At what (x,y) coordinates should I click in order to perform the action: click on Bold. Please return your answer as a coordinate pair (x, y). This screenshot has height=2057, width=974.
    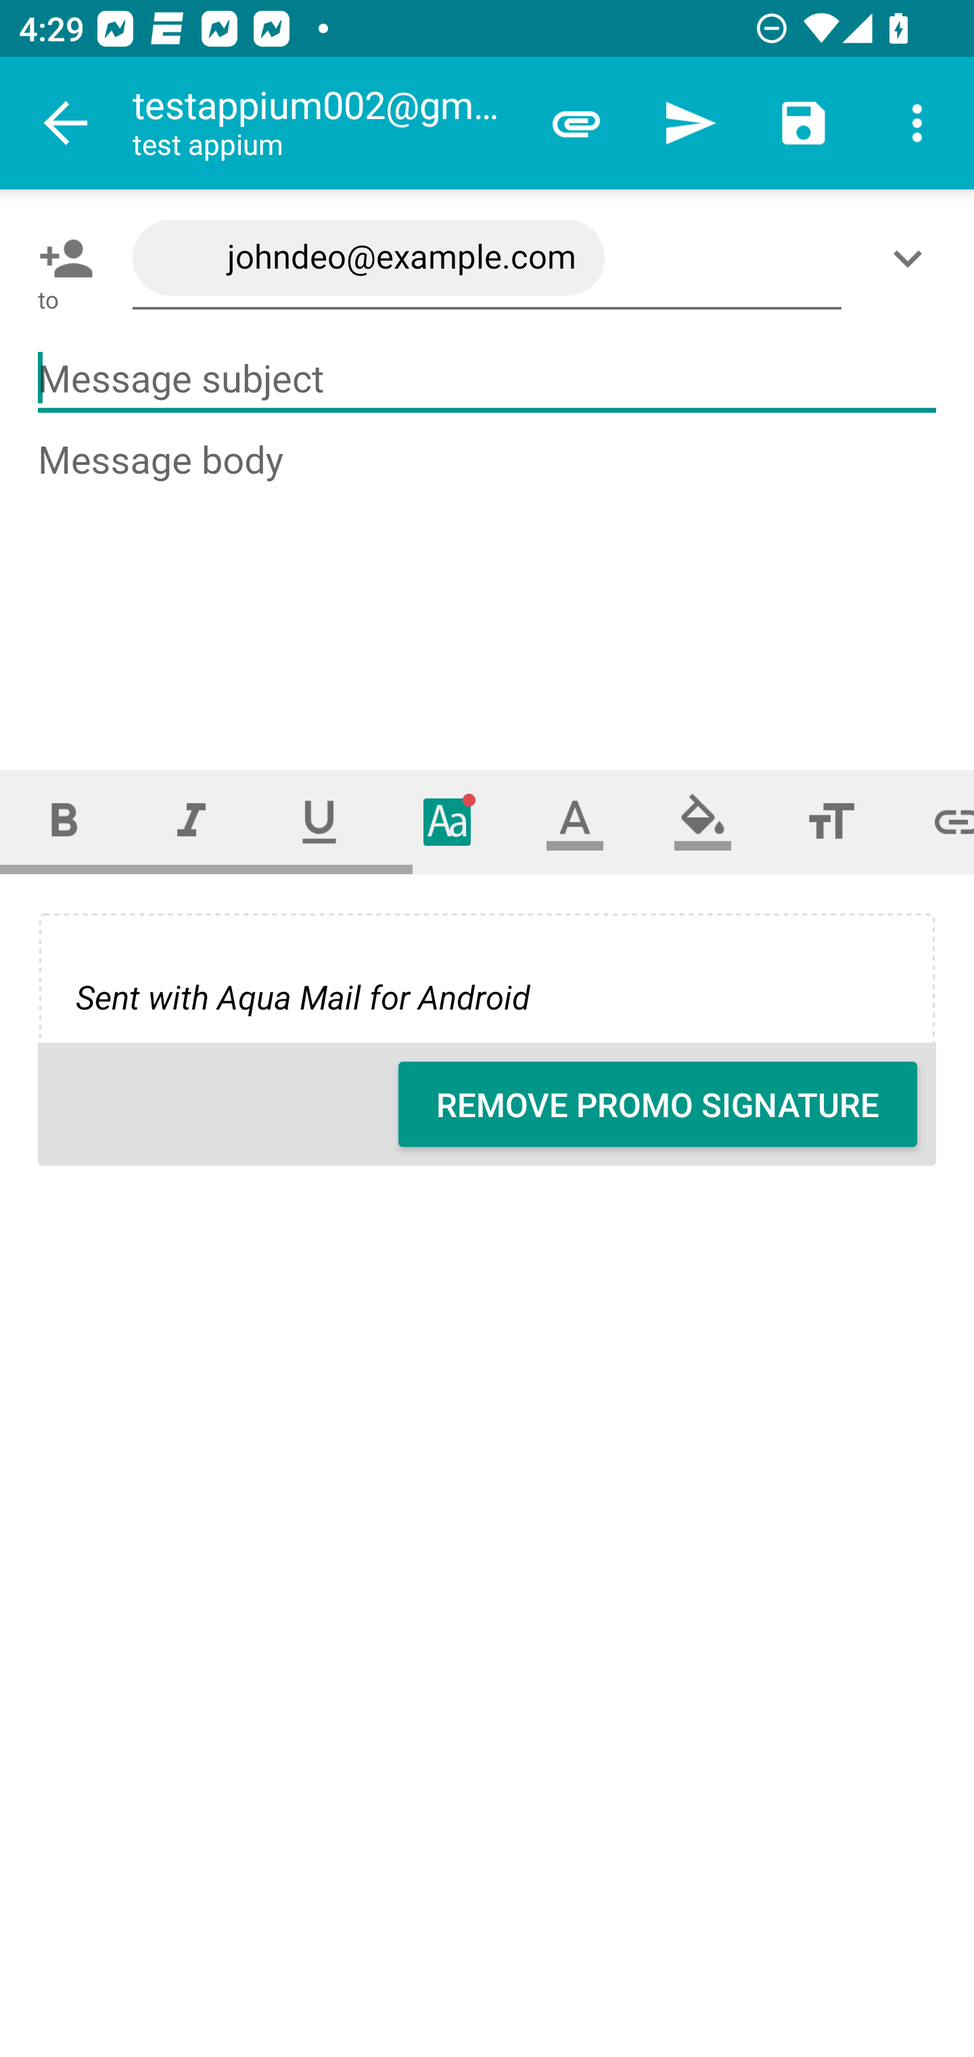
    Looking at the image, I should click on (64, 821).